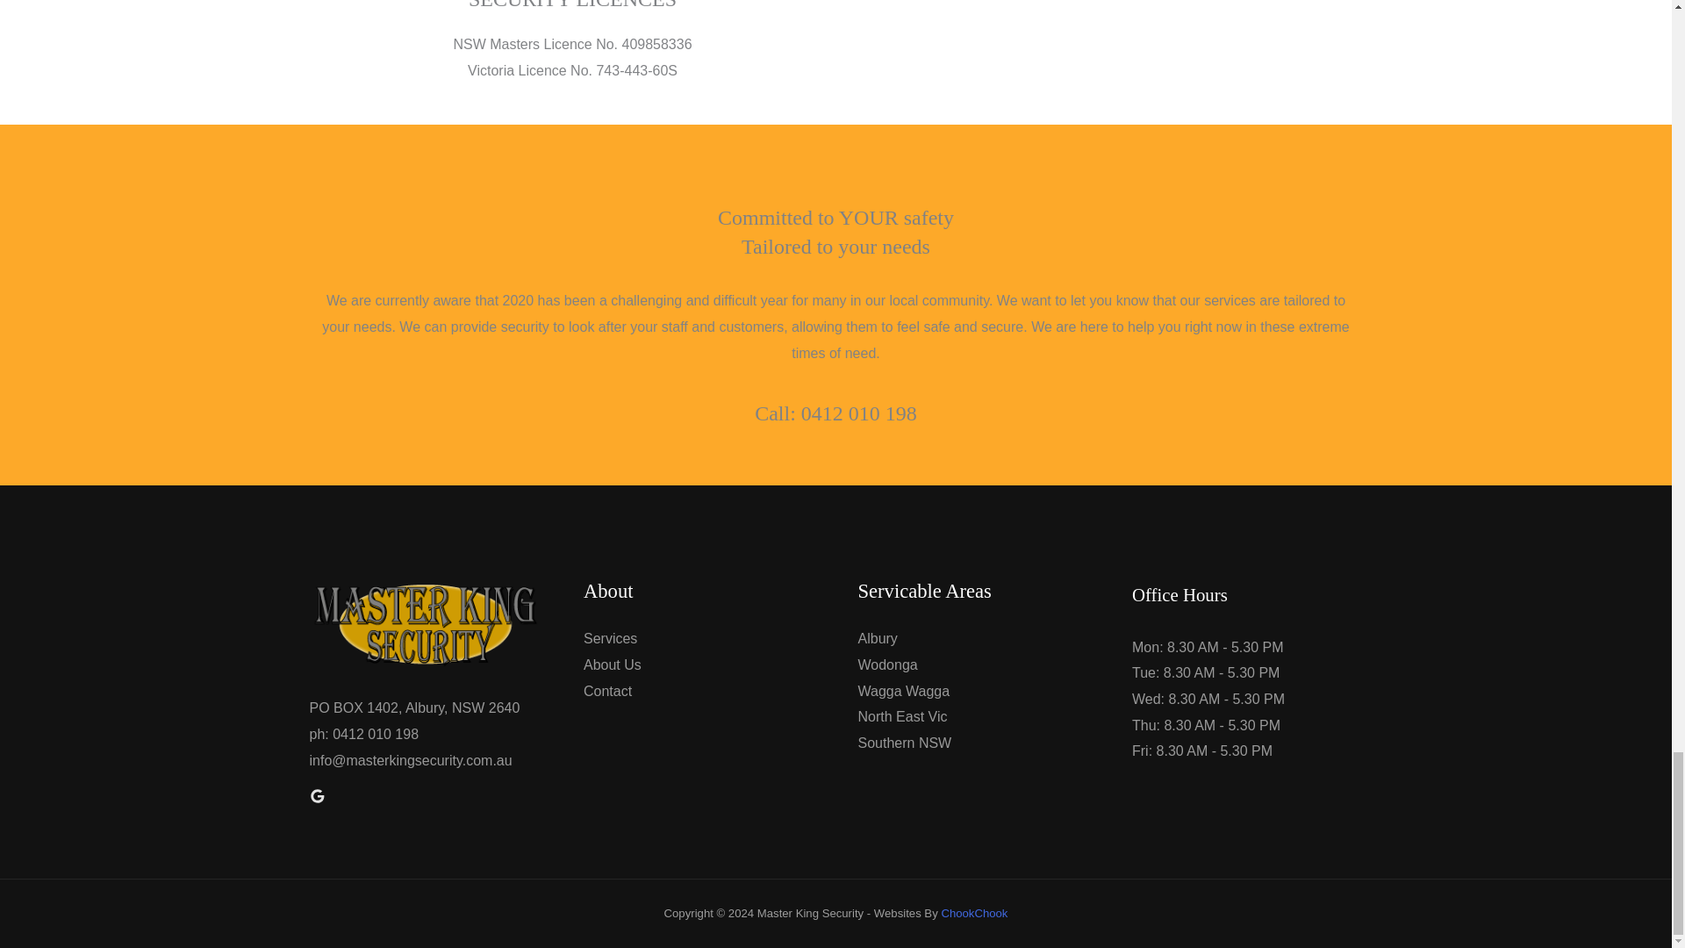 This screenshot has width=1685, height=948. What do you see at coordinates (888, 664) in the screenshot?
I see `Wodonga` at bounding box center [888, 664].